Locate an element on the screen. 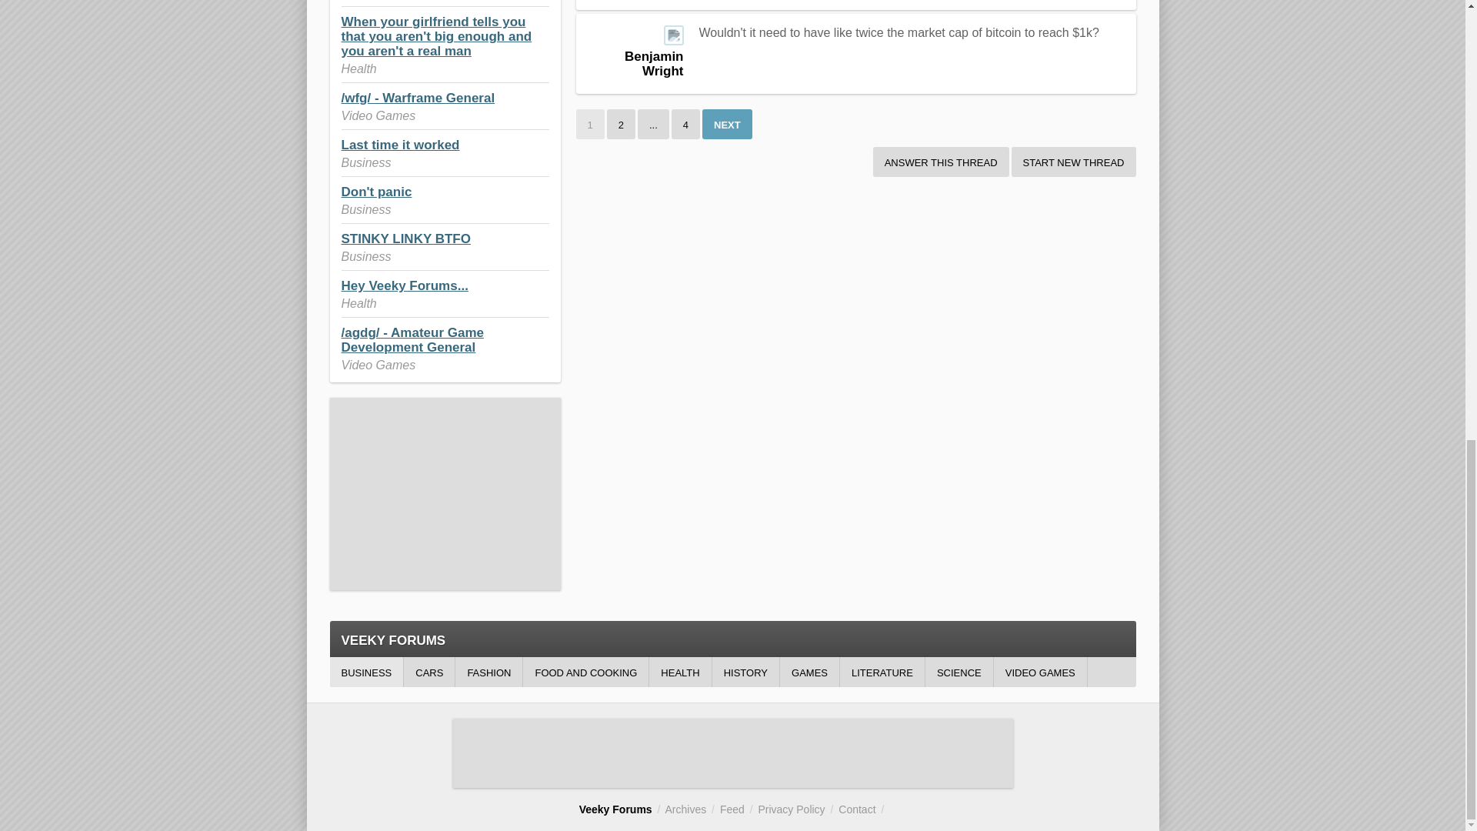 This screenshot has width=1477, height=831. 4 is located at coordinates (686, 124).